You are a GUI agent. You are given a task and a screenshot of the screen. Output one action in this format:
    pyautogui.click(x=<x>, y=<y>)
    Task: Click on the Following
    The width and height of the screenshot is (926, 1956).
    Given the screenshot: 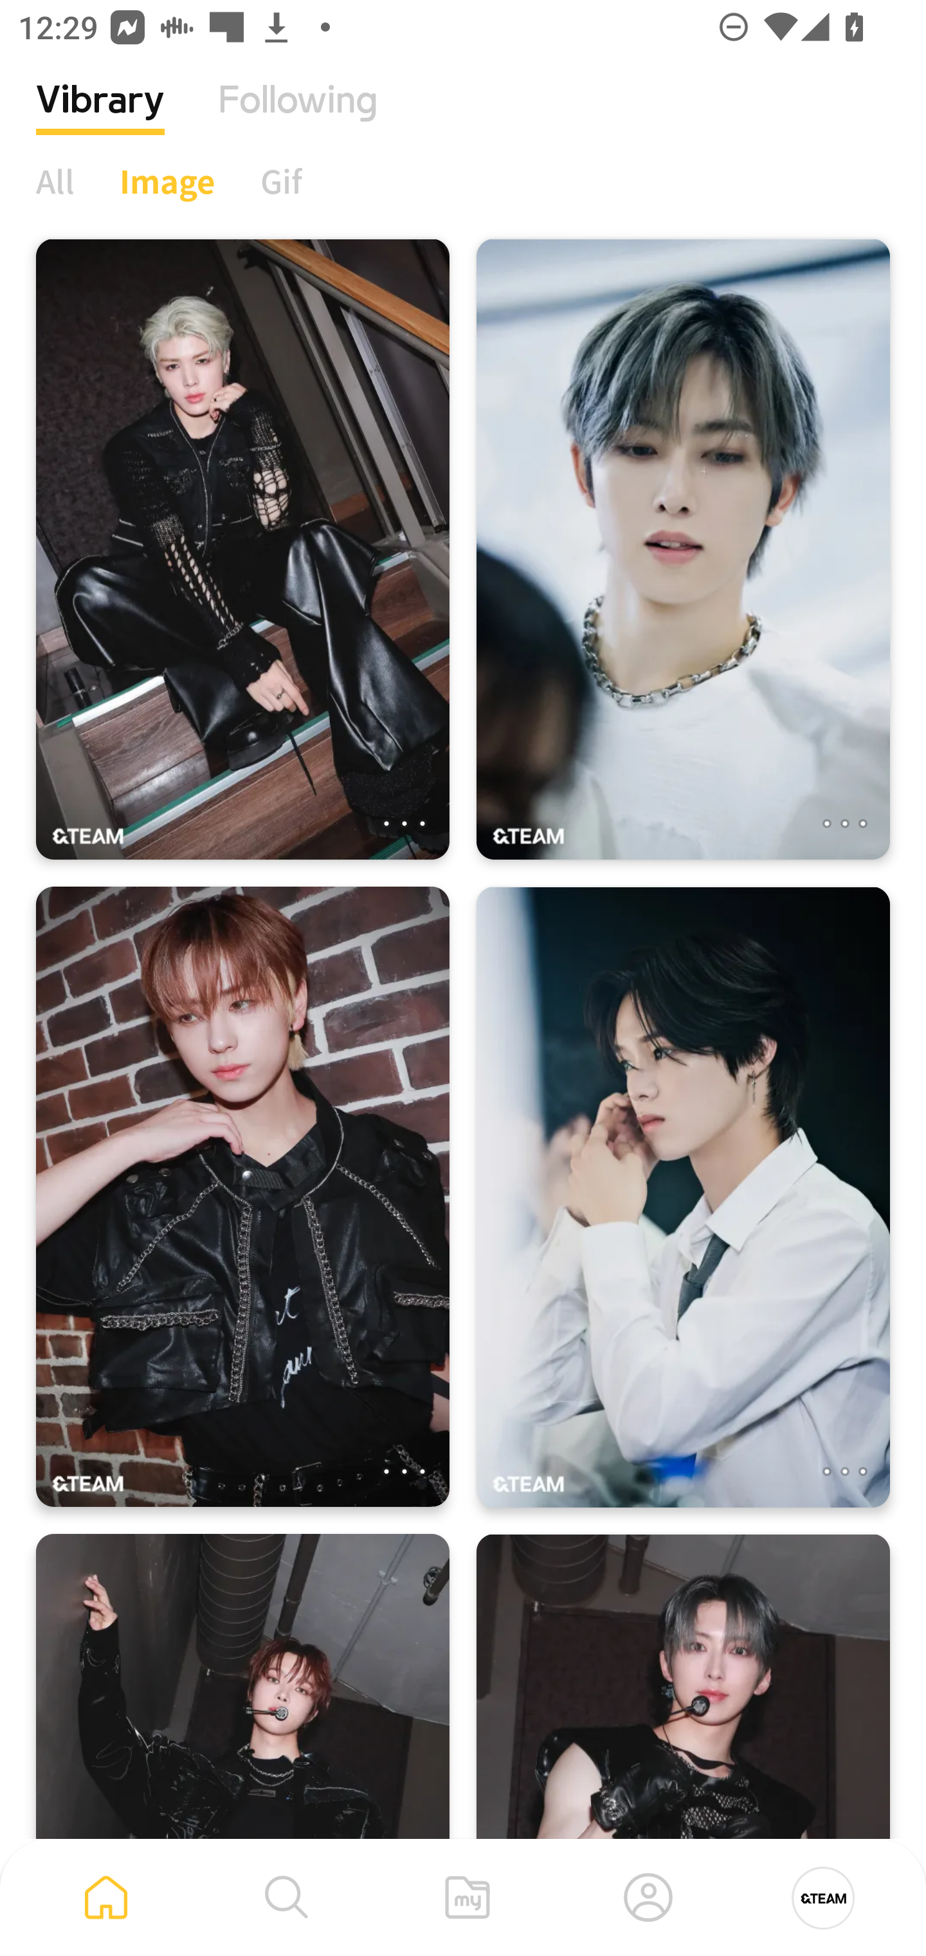 What is the action you would take?
    pyautogui.click(x=298, y=119)
    